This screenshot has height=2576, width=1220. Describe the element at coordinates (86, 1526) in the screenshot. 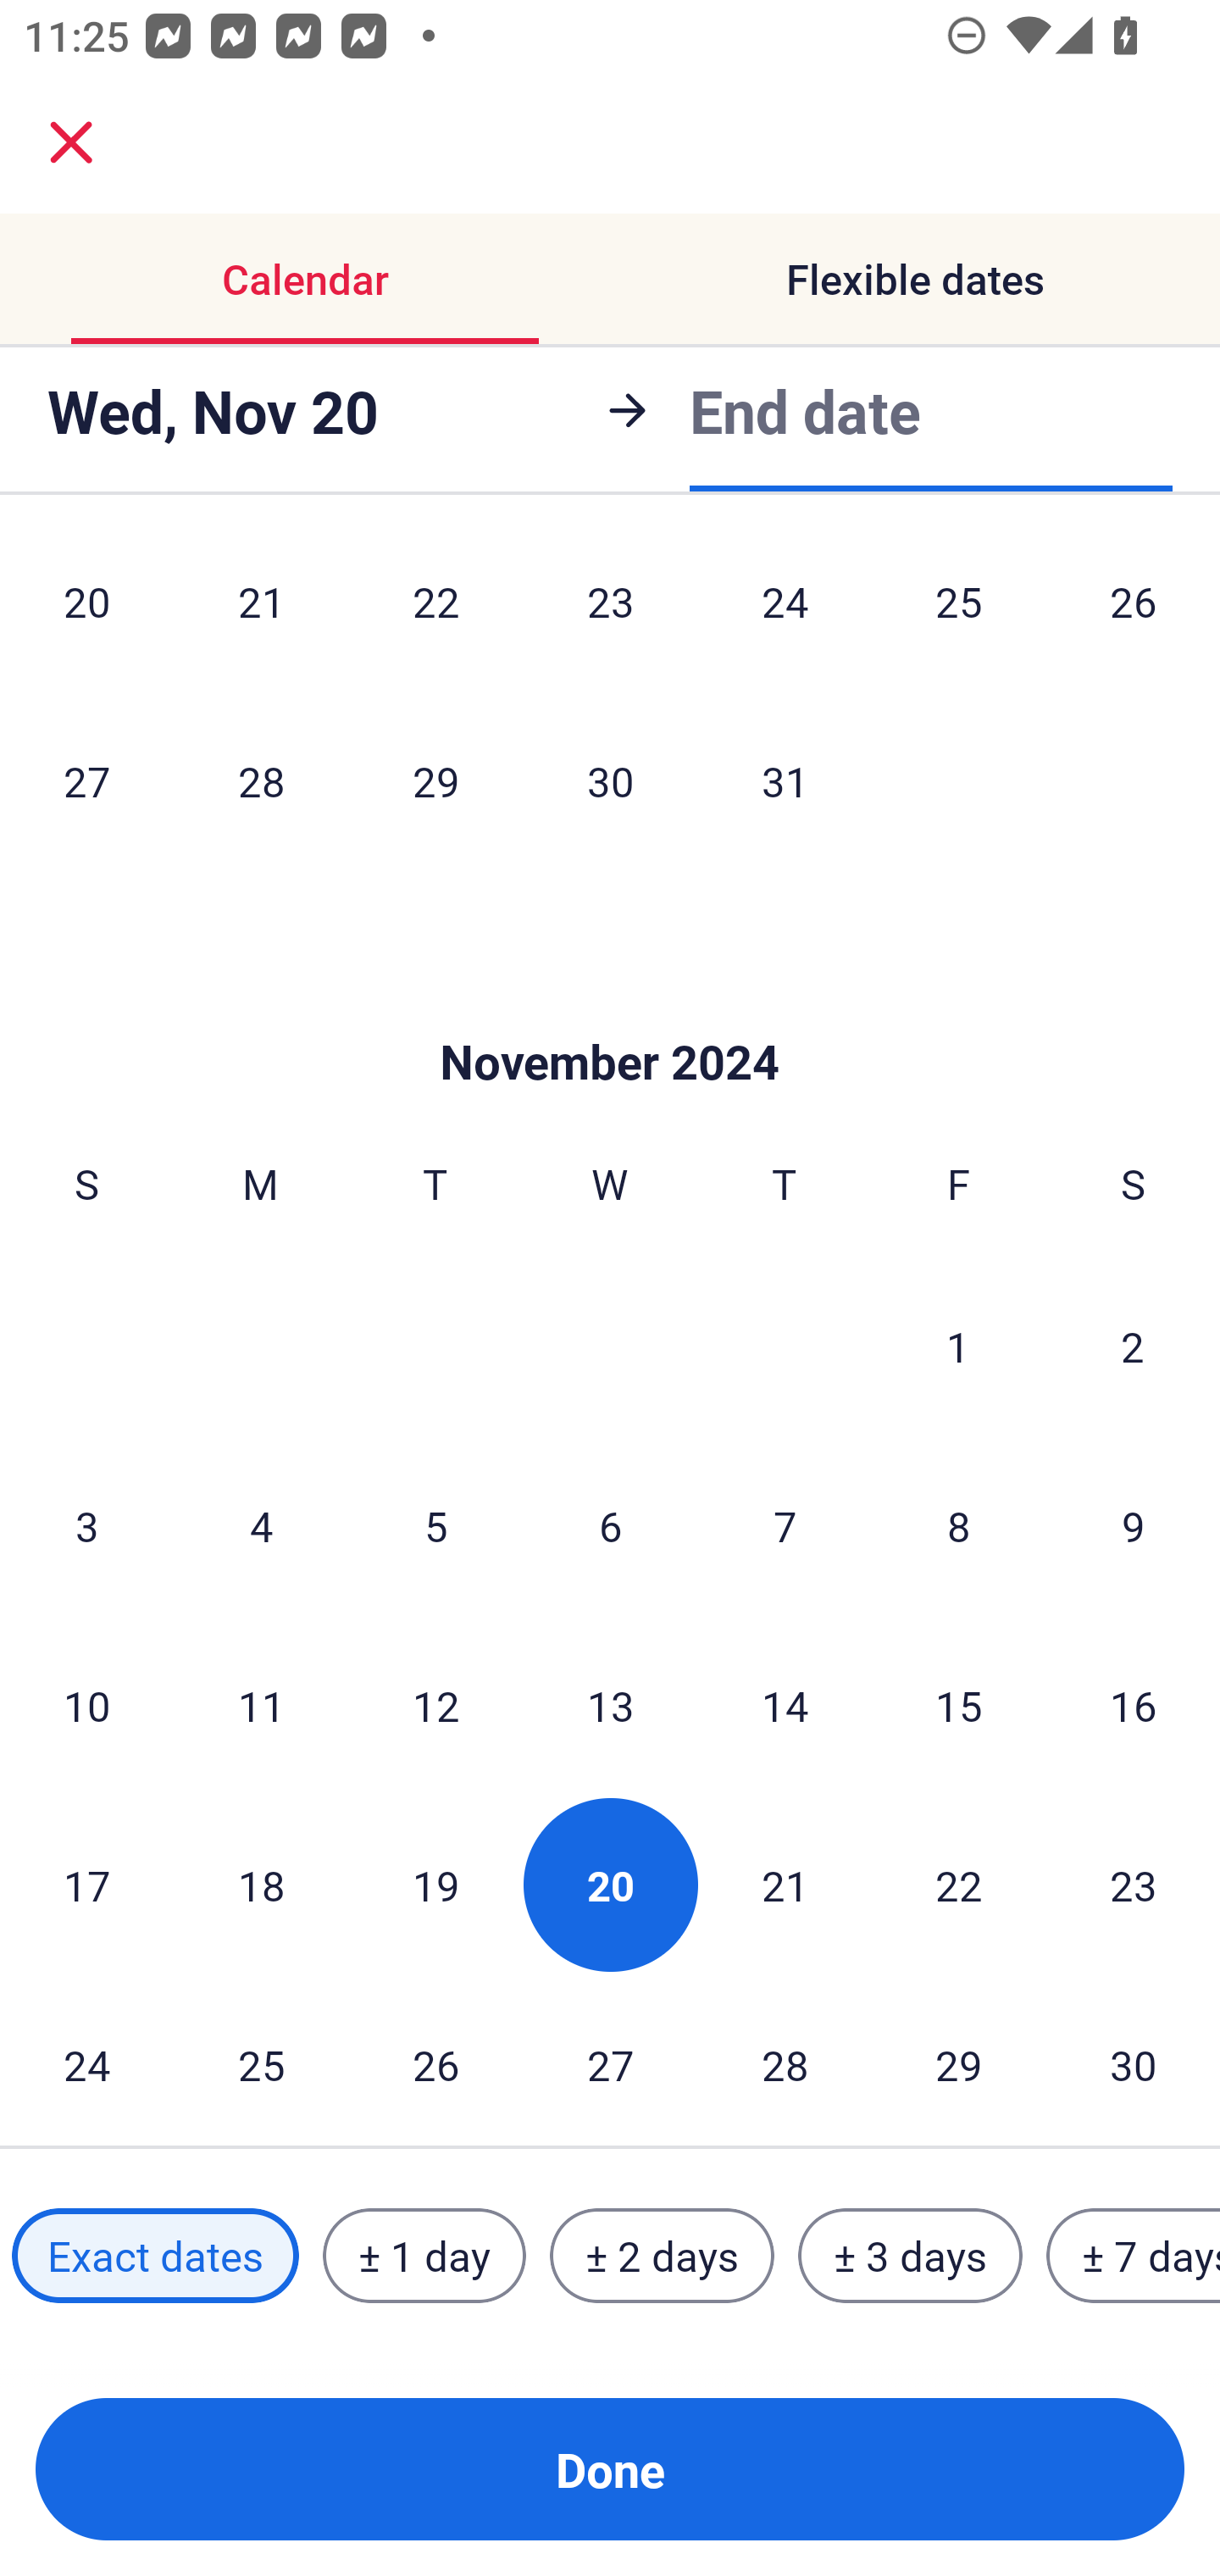

I see `3 Sunday, November 3, 2024` at that location.